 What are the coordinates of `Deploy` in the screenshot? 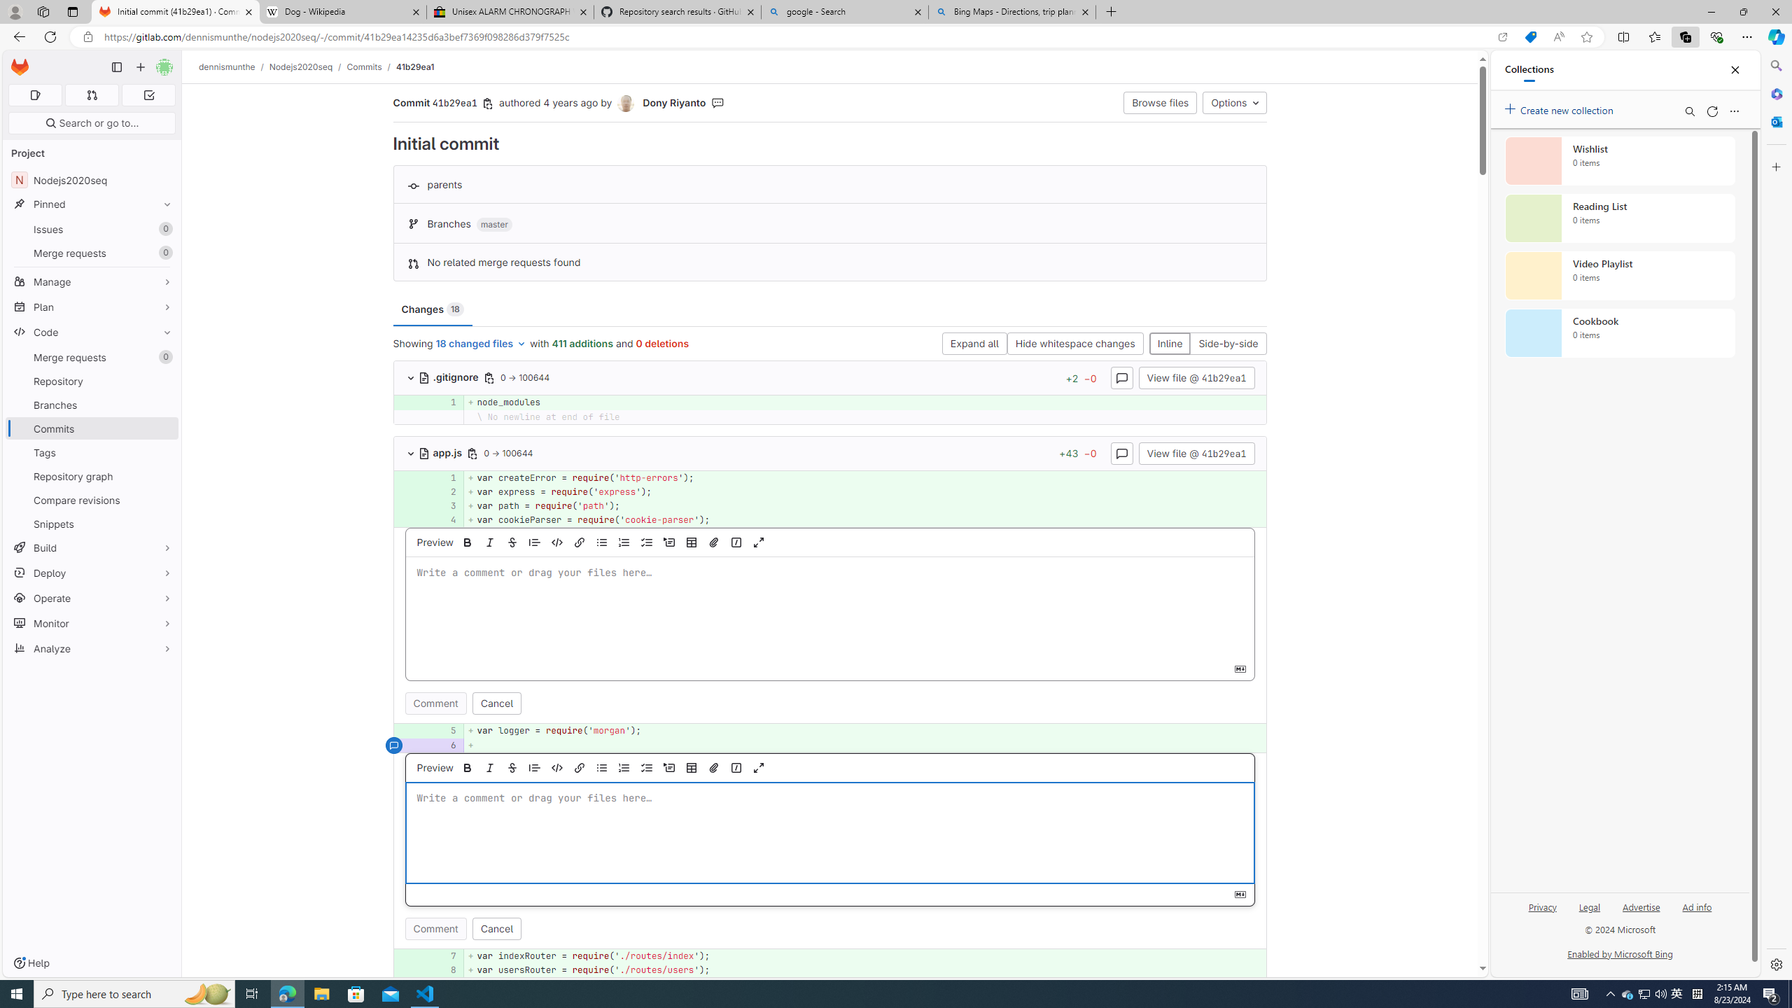 It's located at (92, 573).